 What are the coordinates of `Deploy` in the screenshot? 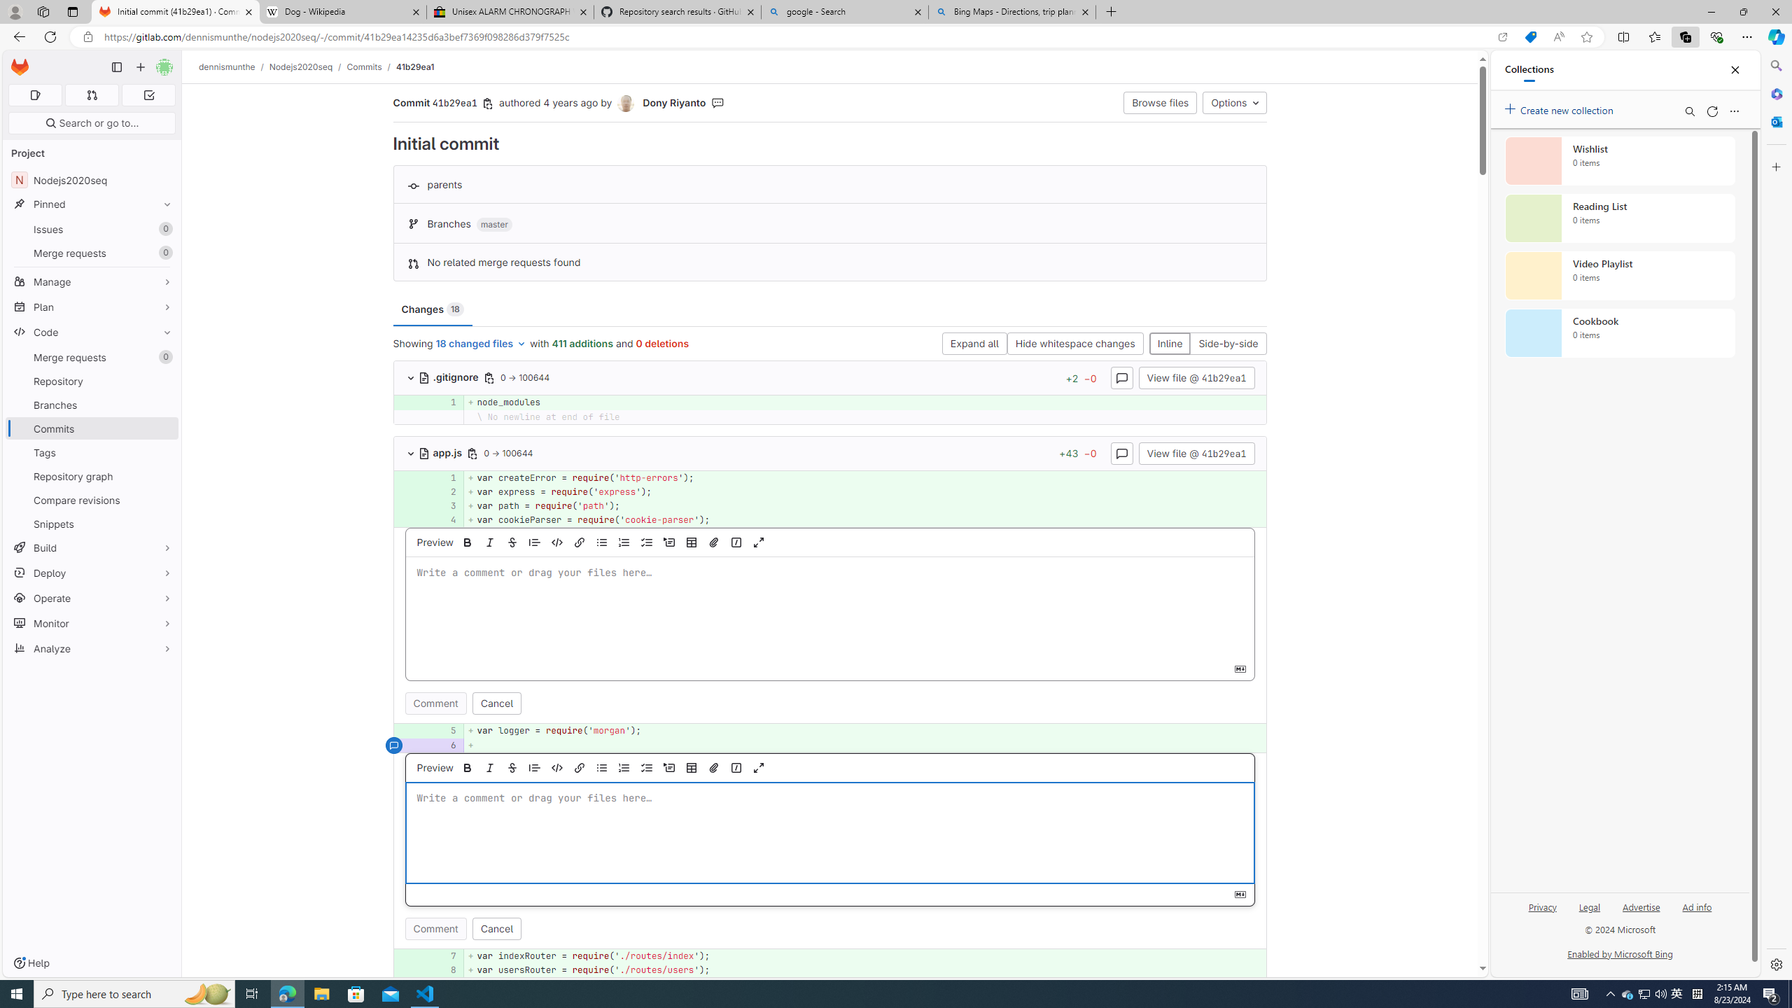 It's located at (92, 573).